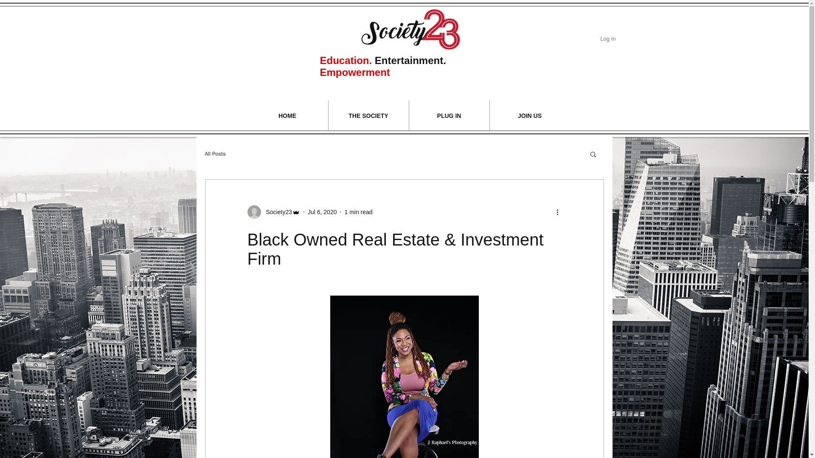  Describe the element at coordinates (607, 39) in the screenshot. I see `Log In` at that location.